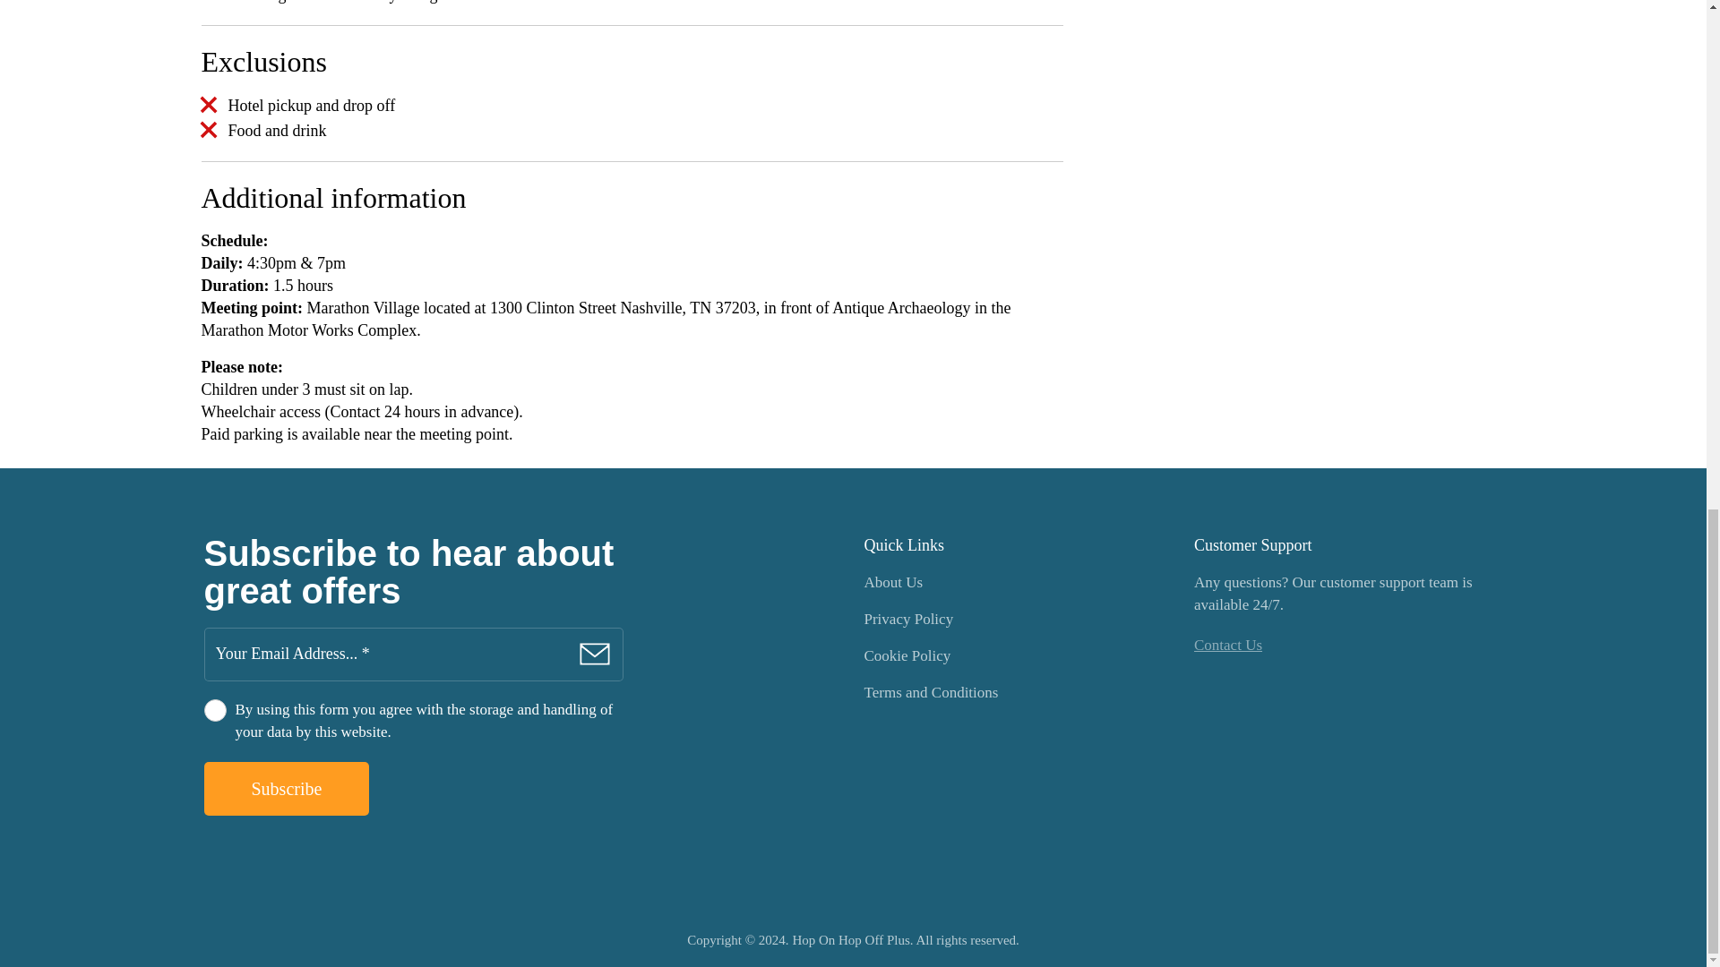 Image resolution: width=1720 pixels, height=967 pixels. Describe the element at coordinates (853, 940) in the screenshot. I see `Hop On Hop Off Plus` at that location.